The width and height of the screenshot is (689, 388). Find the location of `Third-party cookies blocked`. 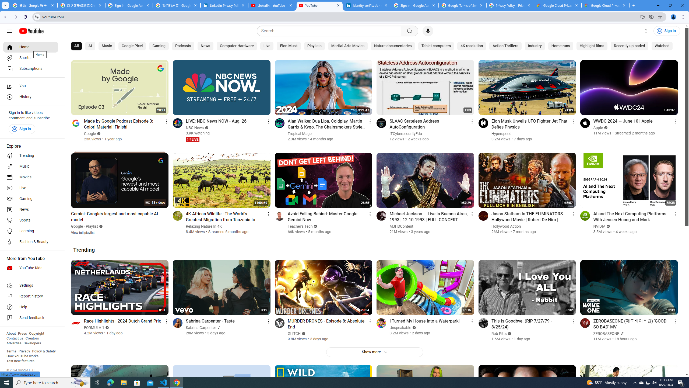

Third-party cookies blocked is located at coordinates (651, 17).